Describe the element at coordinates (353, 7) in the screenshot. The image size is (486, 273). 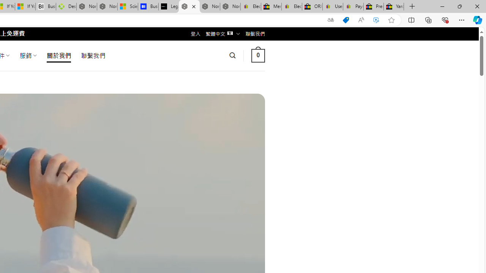
I see `Payments Terms of Use | eBay.com` at that location.